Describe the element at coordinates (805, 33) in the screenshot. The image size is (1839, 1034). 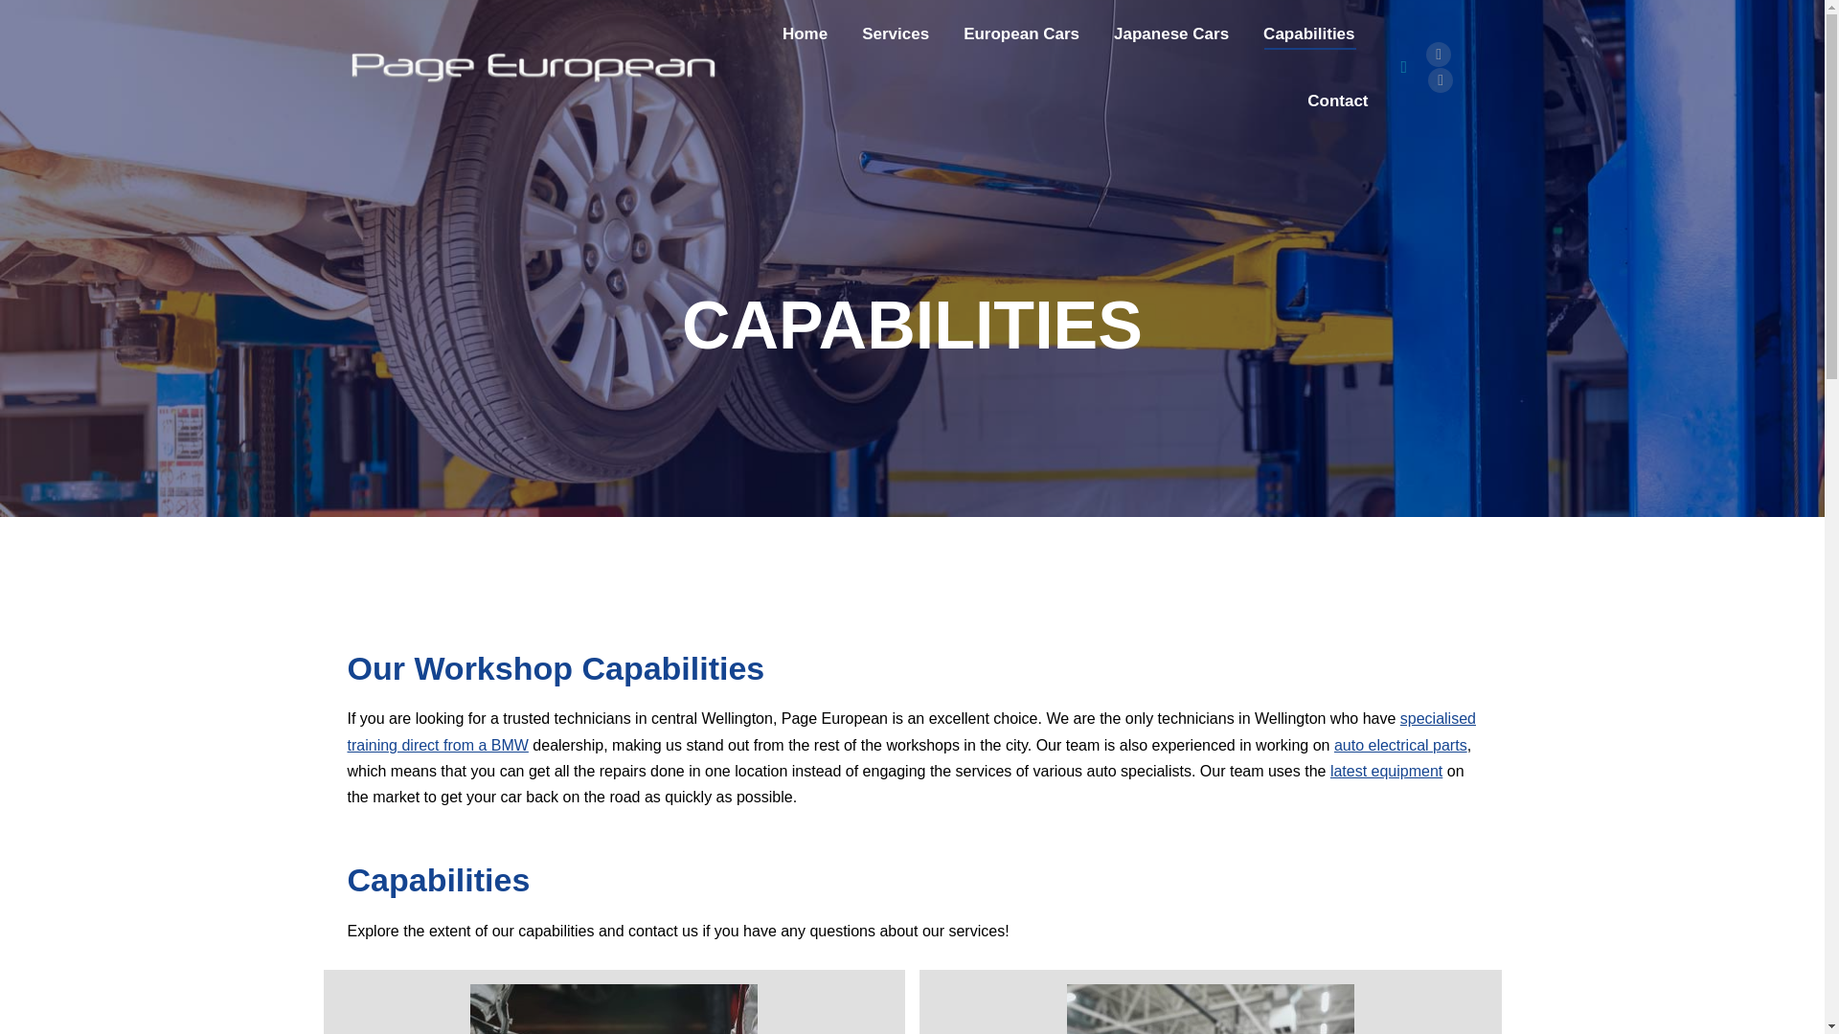
I see `Home` at that location.